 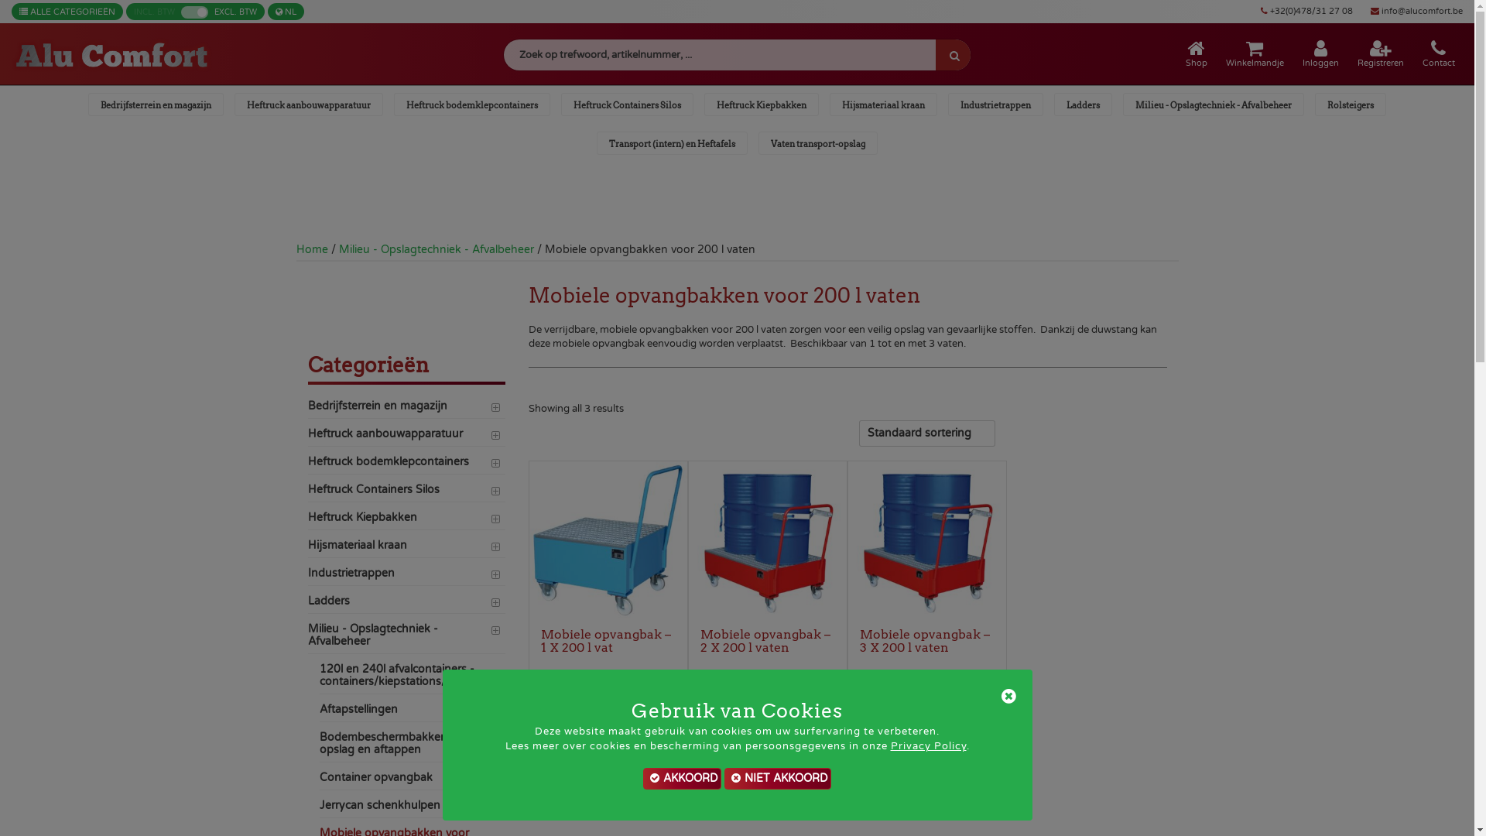 What do you see at coordinates (112, 54) in the screenshot?
I see `Alu Comfort` at bounding box center [112, 54].